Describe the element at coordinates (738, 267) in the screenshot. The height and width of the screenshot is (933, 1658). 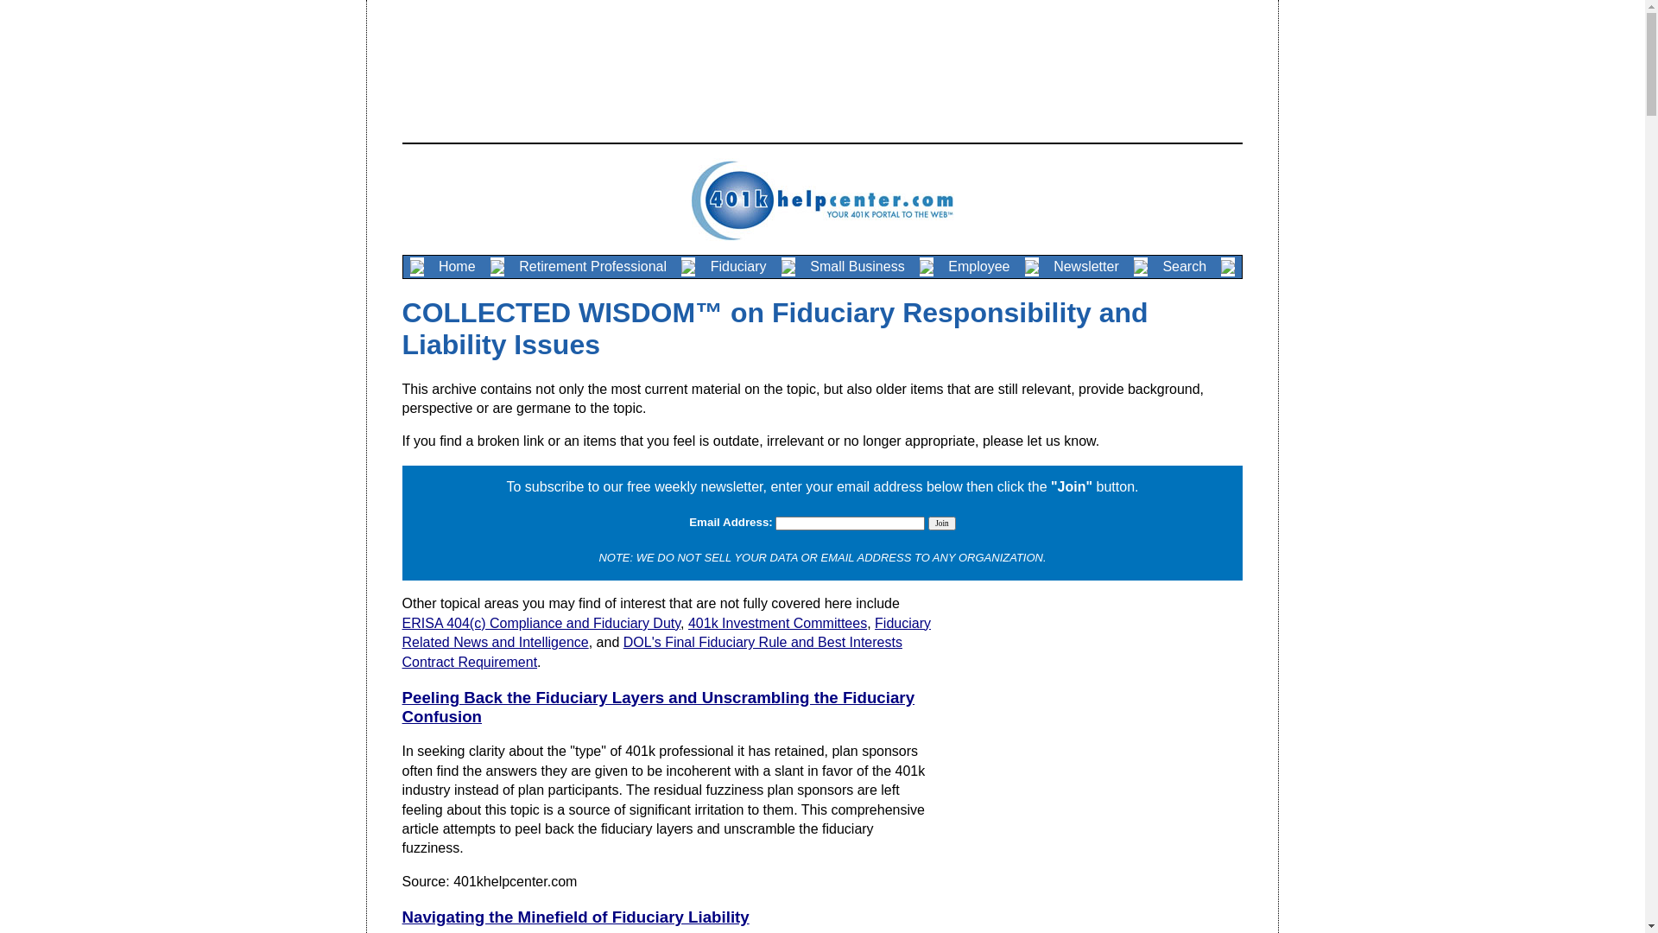
I see `   Fiduciary   ` at that location.